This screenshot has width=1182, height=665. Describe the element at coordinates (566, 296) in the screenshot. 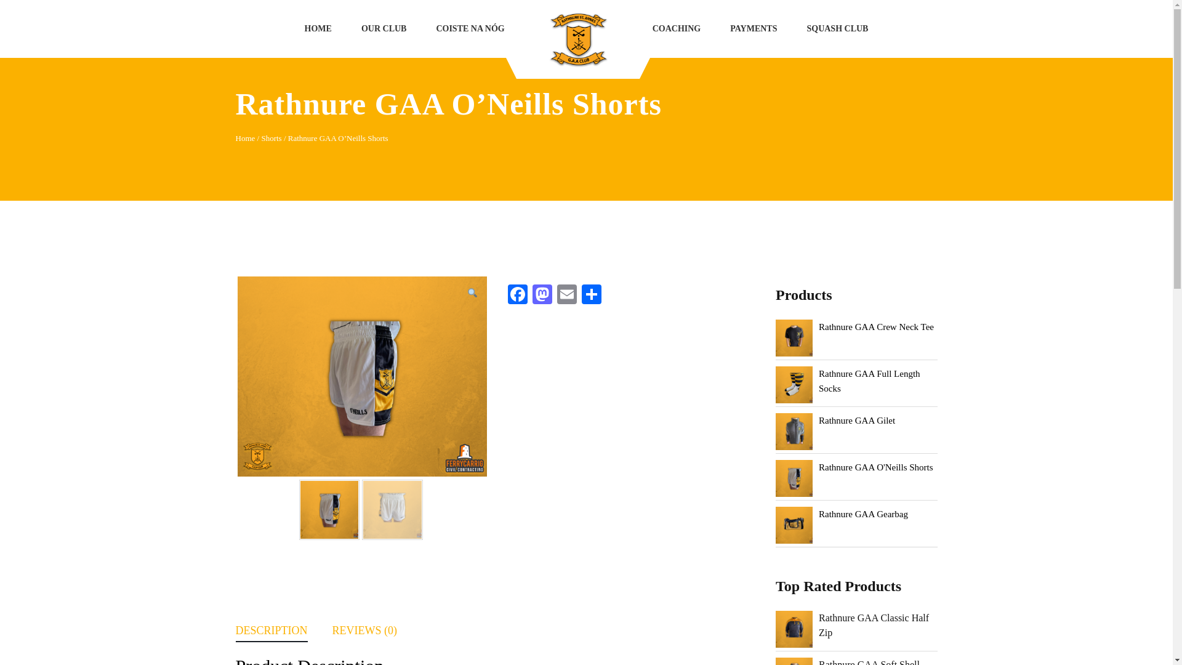

I see `Email` at that location.